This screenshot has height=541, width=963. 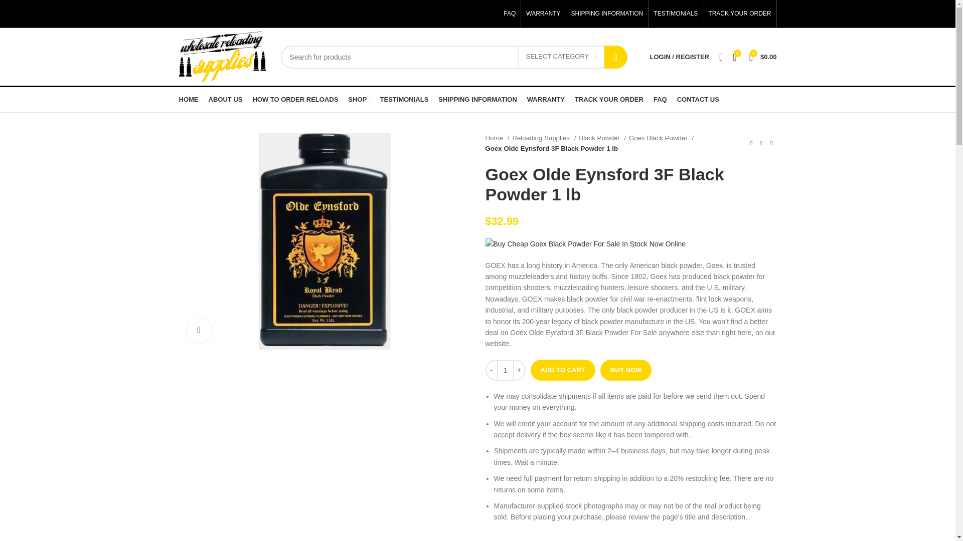 I want to click on My Wishlist, so click(x=721, y=57).